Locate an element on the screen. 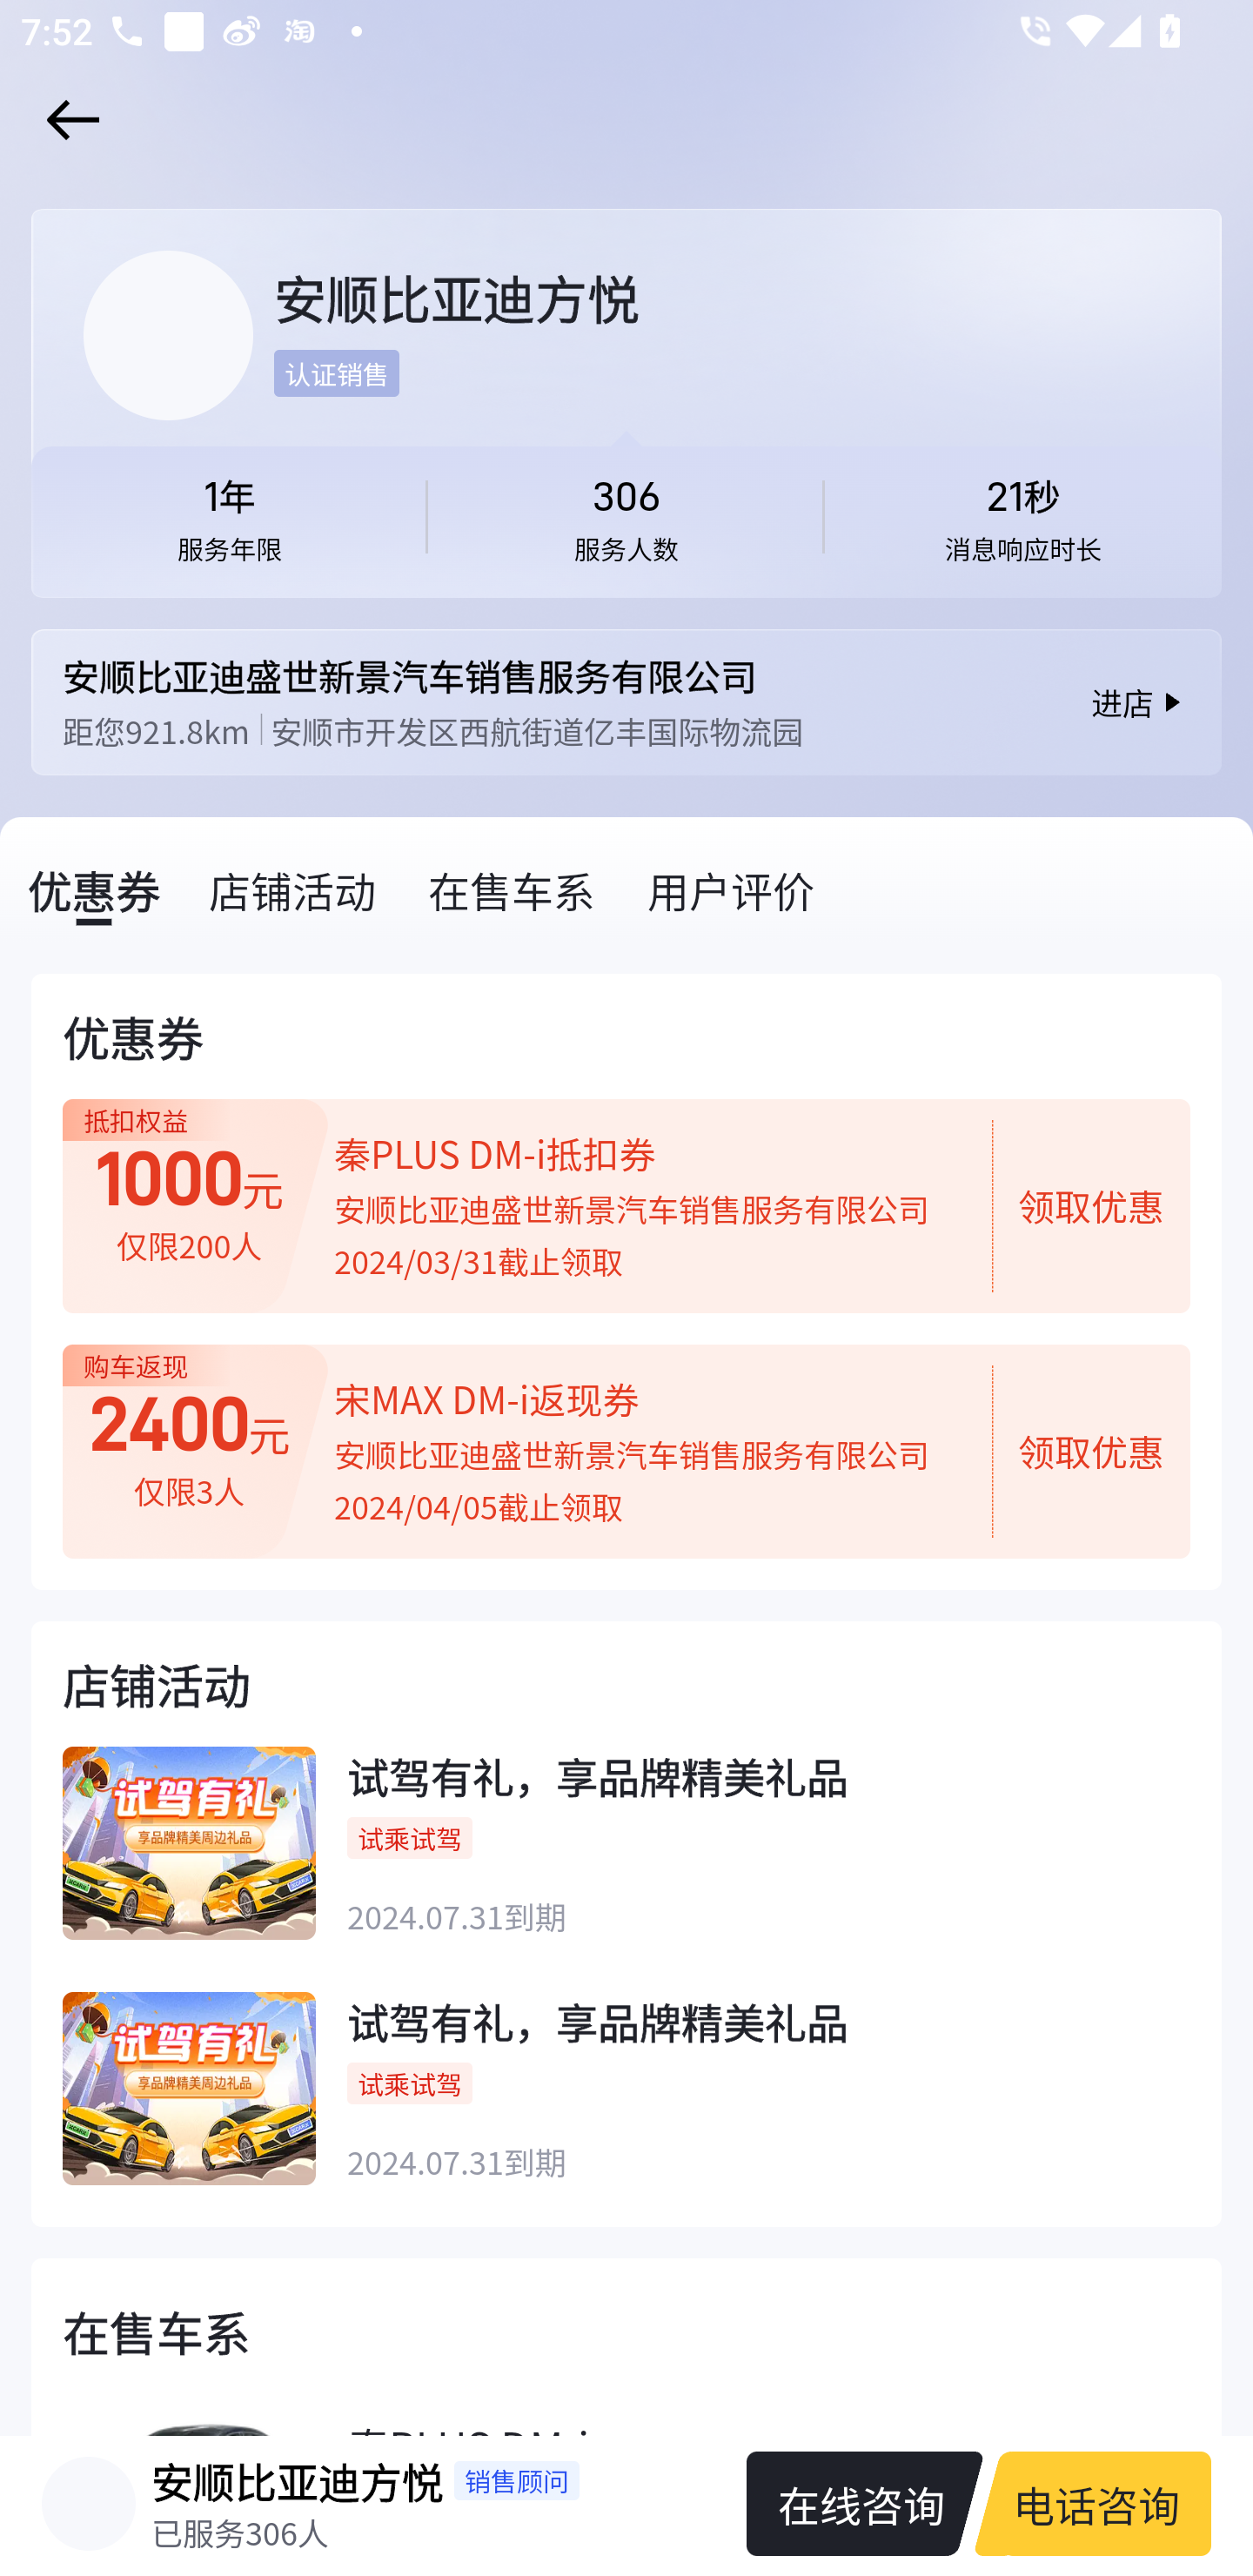 This screenshot has height=2576, width=1253. 优惠券 is located at coordinates (95, 889).